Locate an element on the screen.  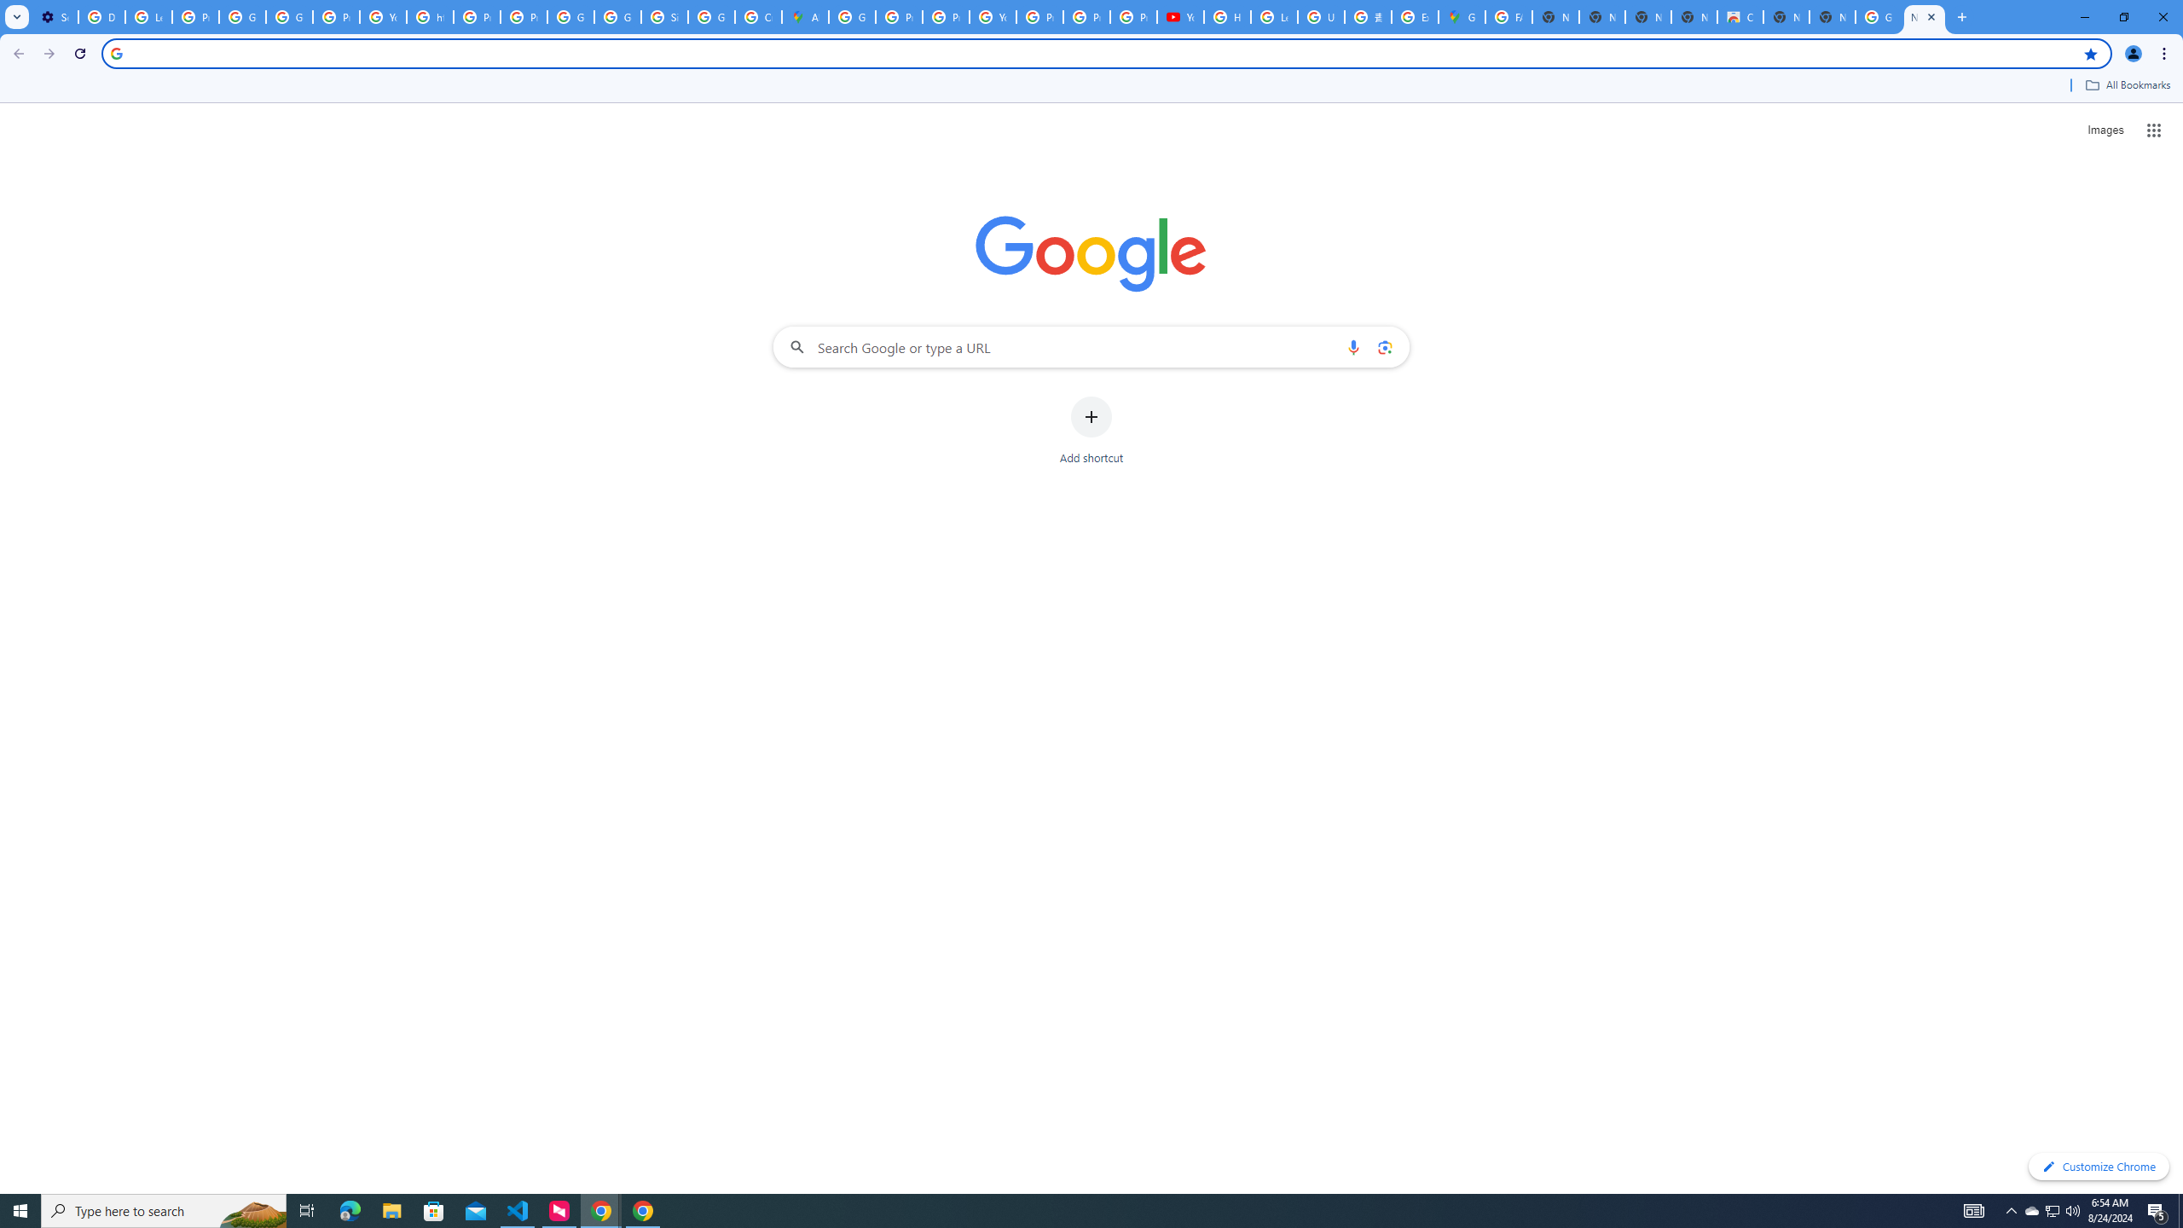
Privacy Help Center - Policies Help is located at coordinates (946, 17).